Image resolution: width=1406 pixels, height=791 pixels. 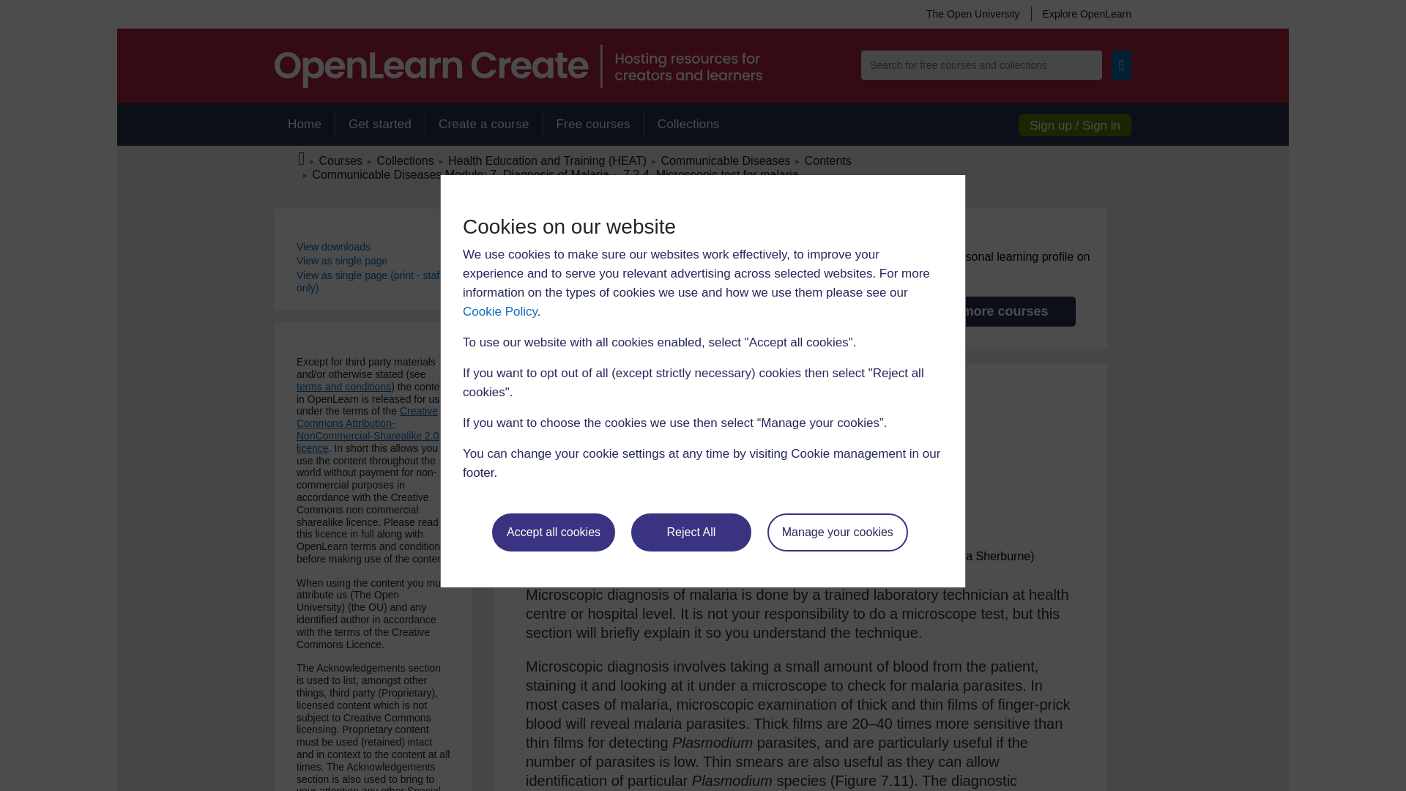 What do you see at coordinates (1081, 13) in the screenshot?
I see `Explore OpenLearn` at bounding box center [1081, 13].